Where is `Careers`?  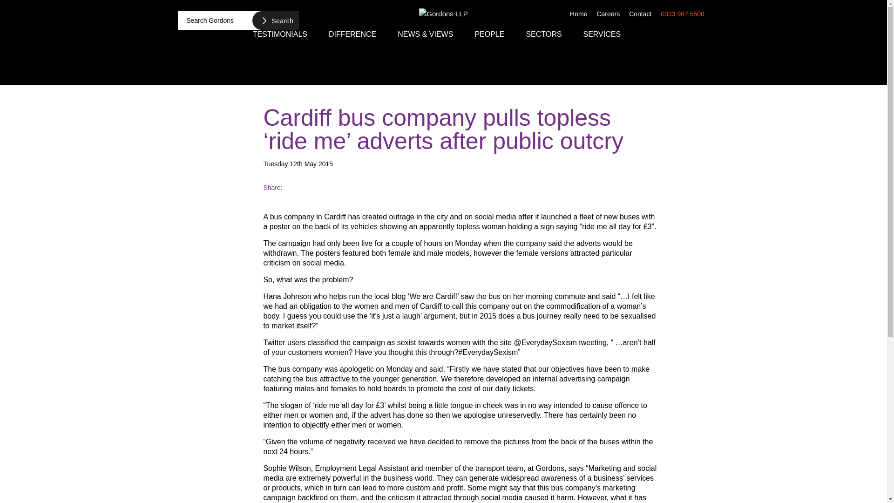 Careers is located at coordinates (608, 13).